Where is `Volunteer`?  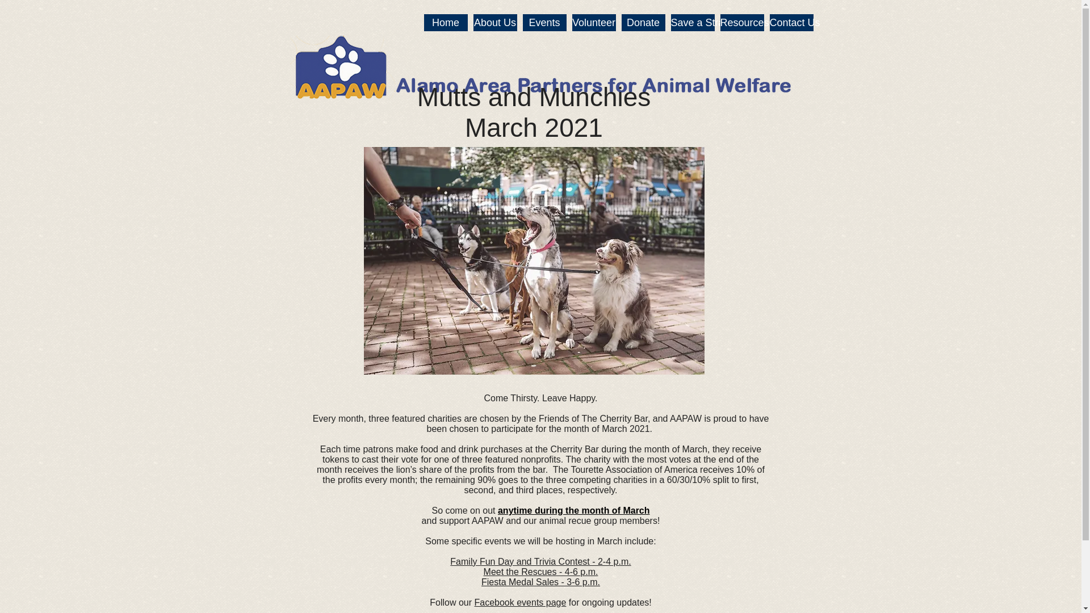 Volunteer is located at coordinates (594, 23).